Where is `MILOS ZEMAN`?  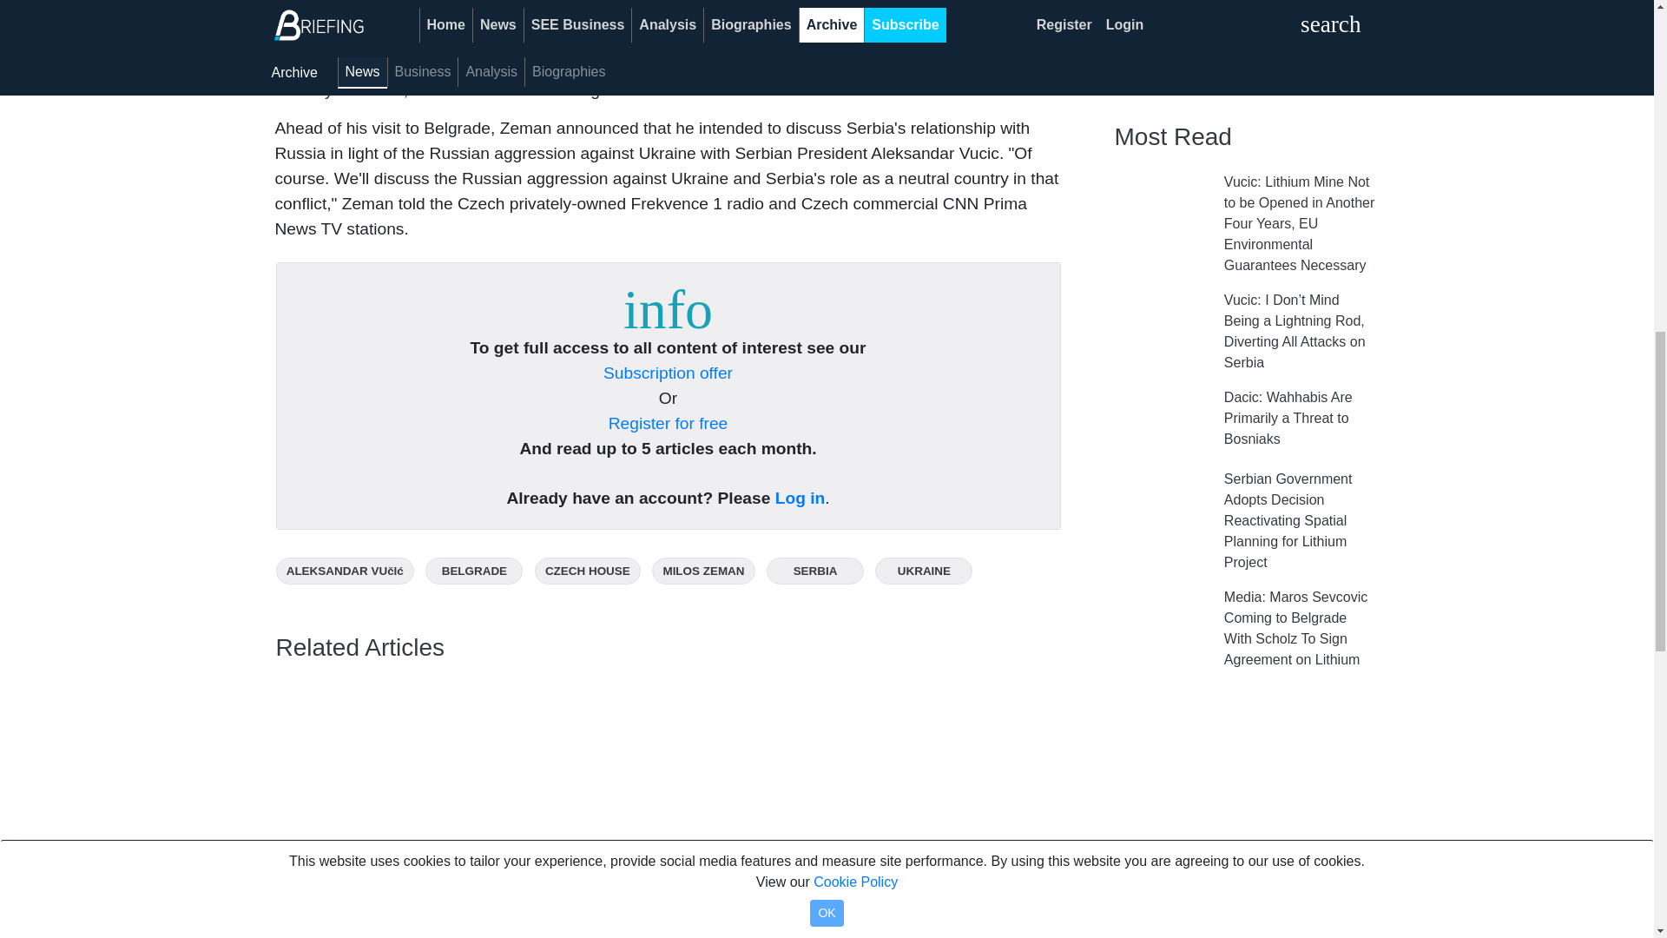
MILOS ZEMAN is located at coordinates (703, 570).